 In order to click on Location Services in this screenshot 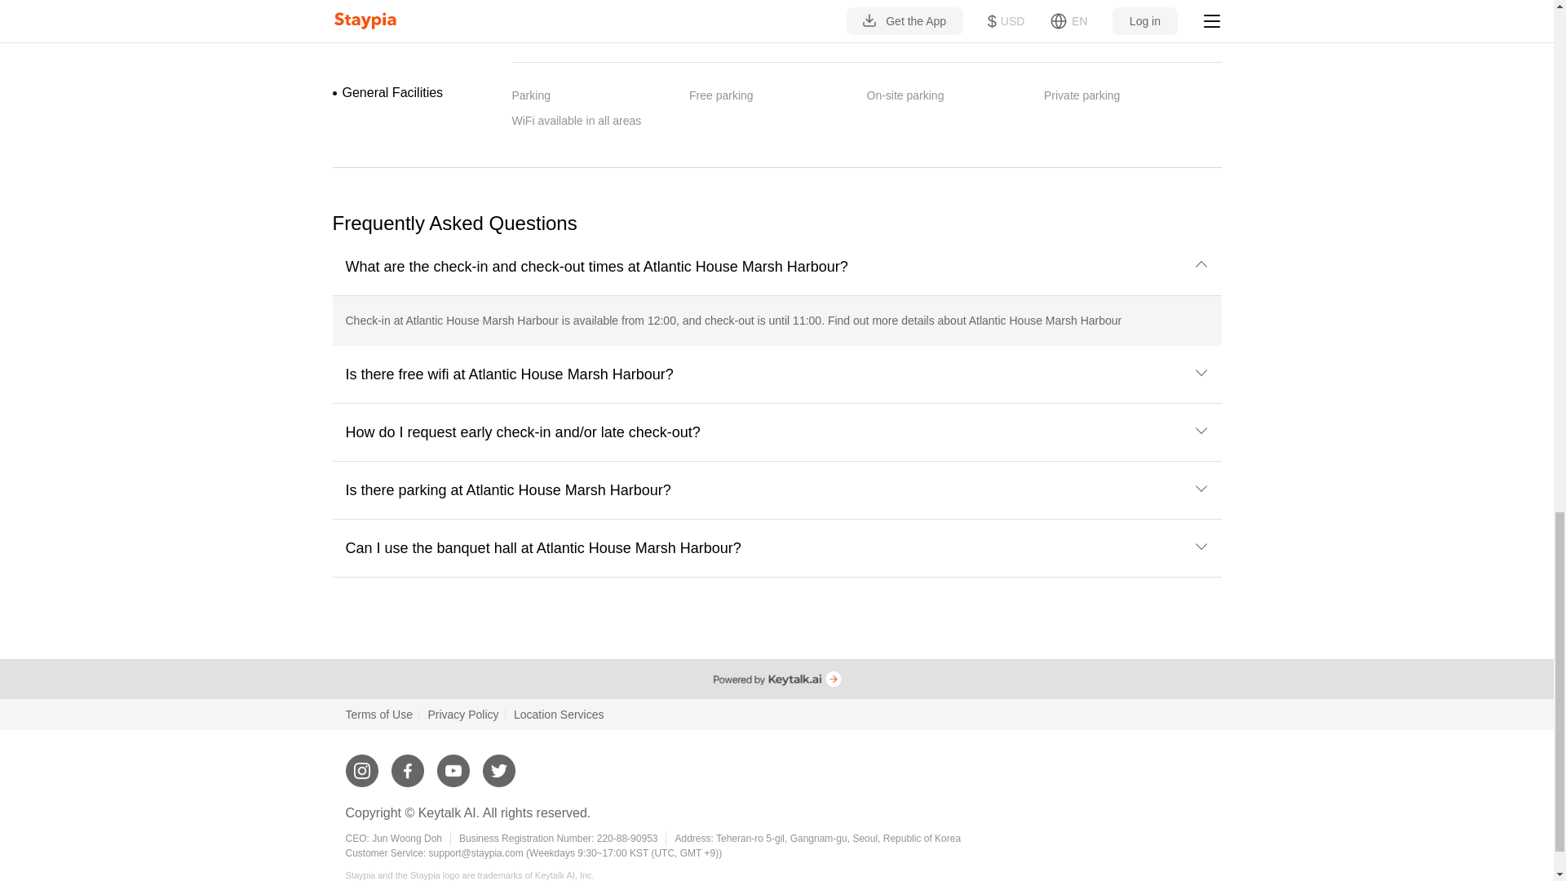, I will do `click(559, 715)`.